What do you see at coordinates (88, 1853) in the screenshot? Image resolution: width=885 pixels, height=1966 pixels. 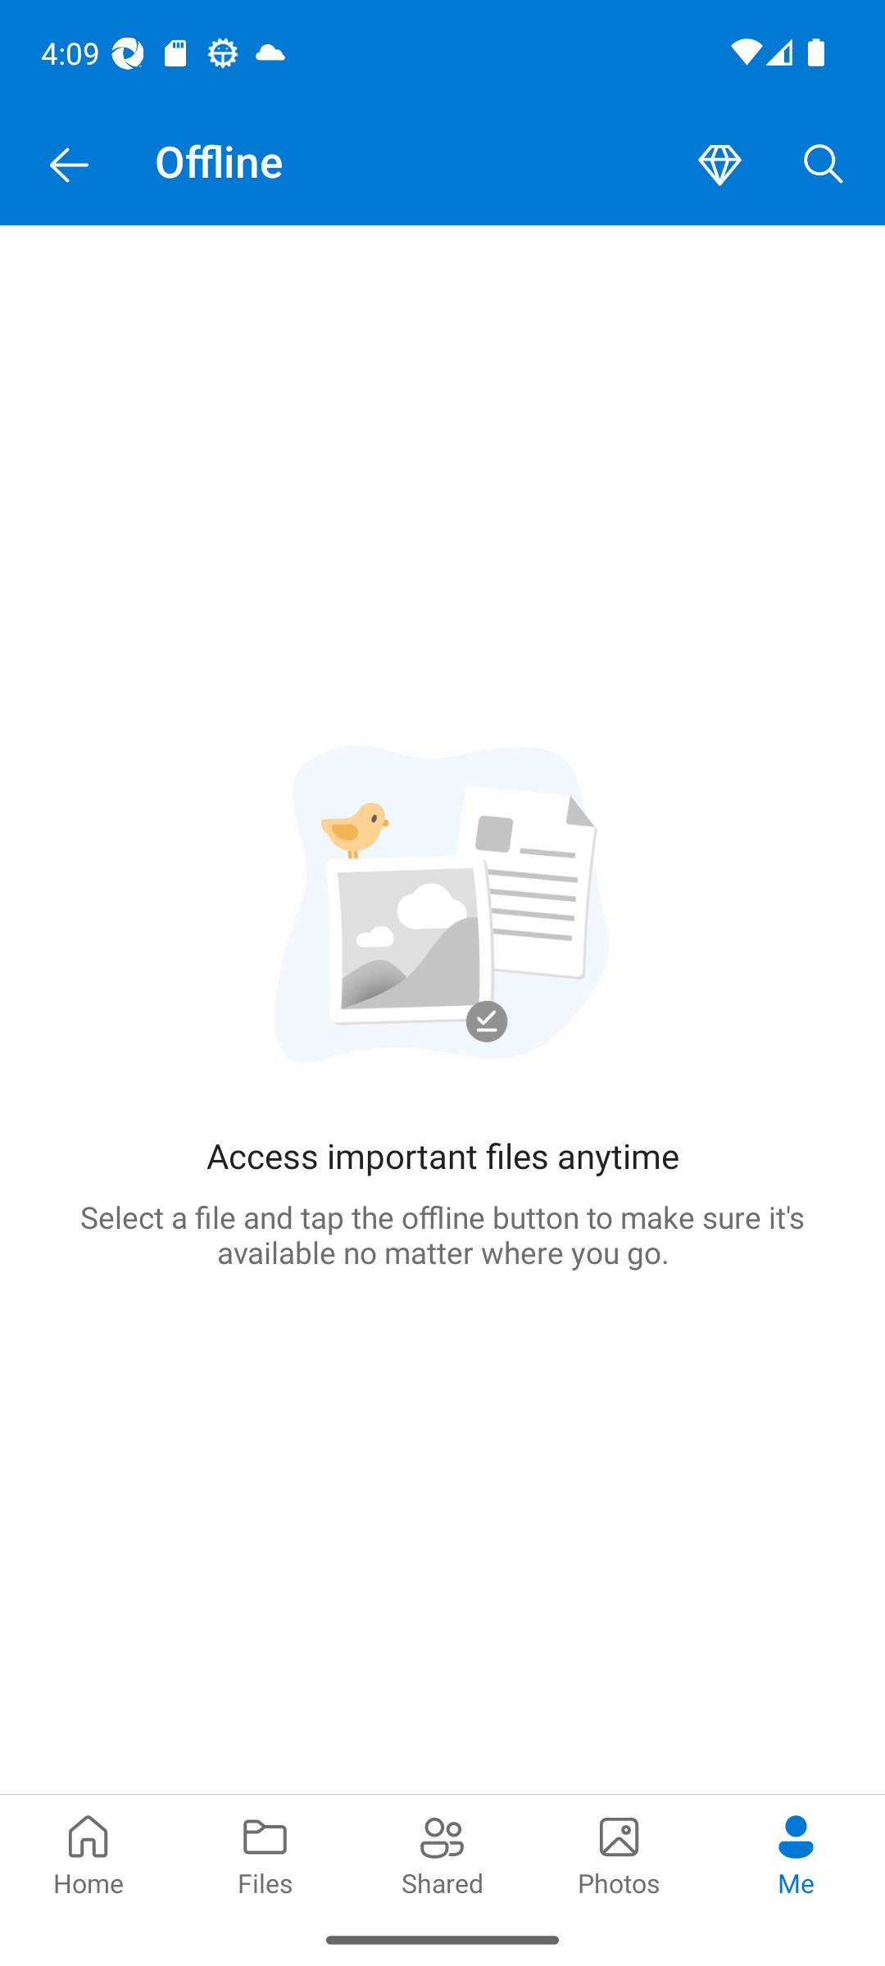 I see `Home pivot Home` at bounding box center [88, 1853].